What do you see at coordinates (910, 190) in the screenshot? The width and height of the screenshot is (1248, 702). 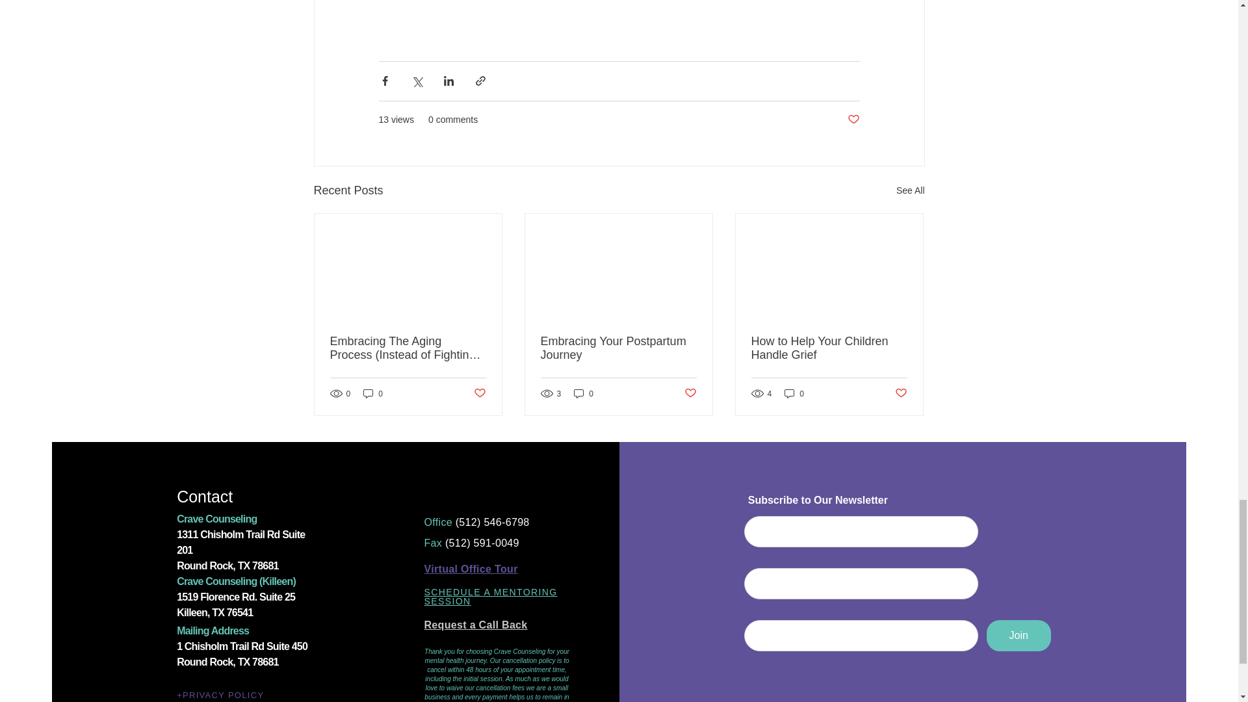 I see `See All` at bounding box center [910, 190].